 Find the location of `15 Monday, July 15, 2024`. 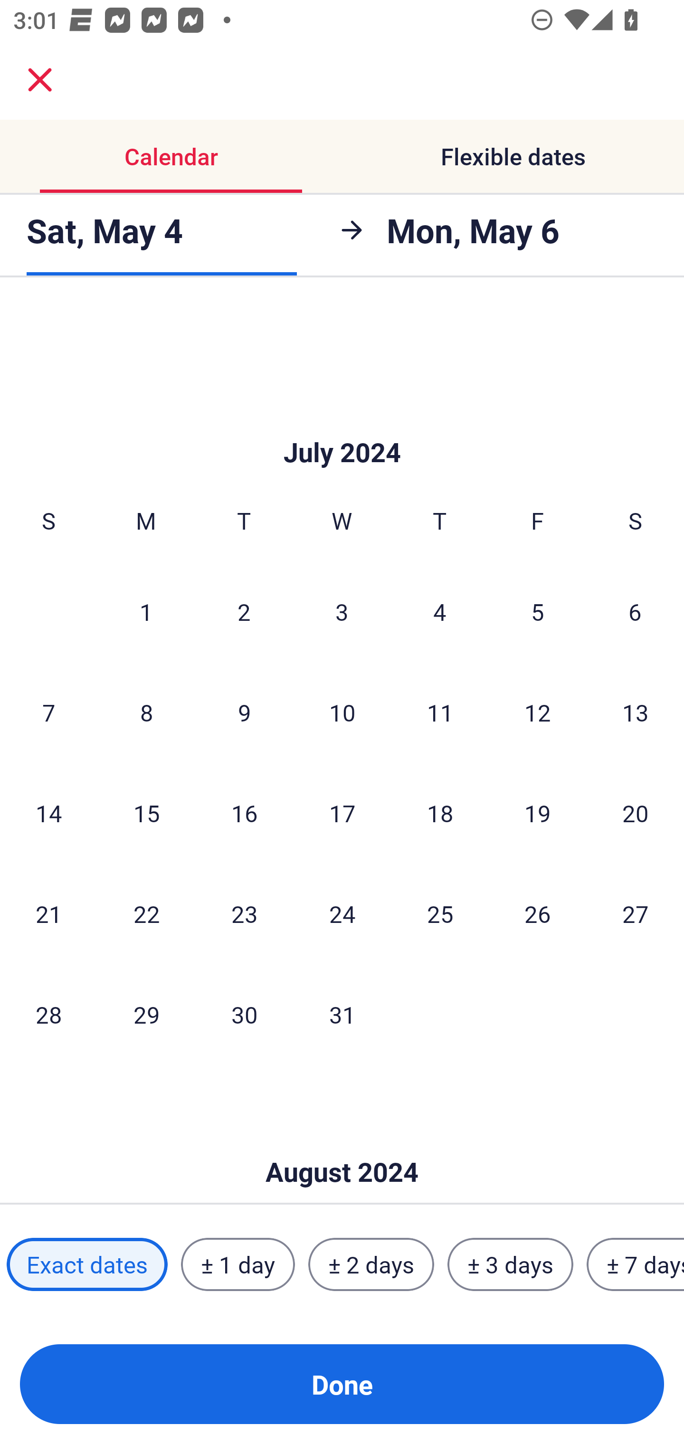

15 Monday, July 15, 2024 is located at coordinates (146, 813).